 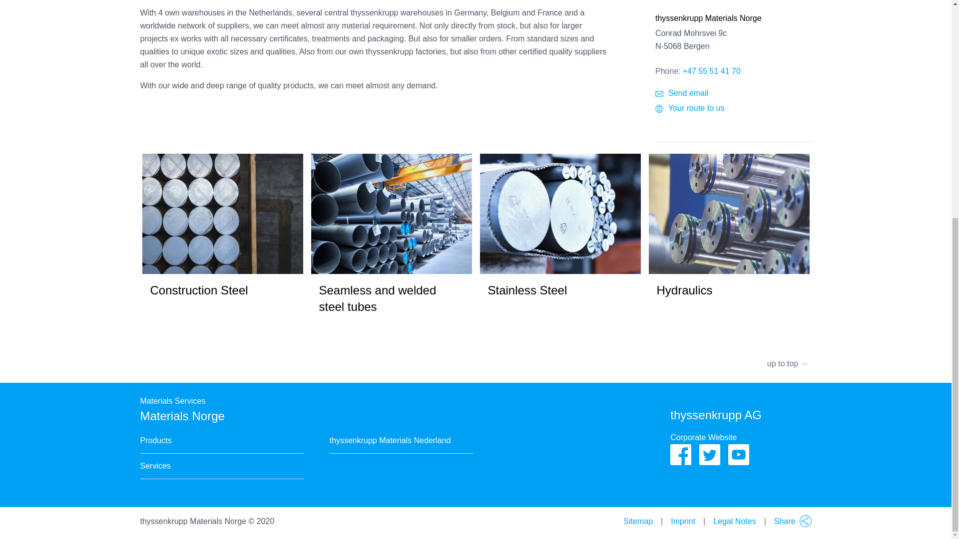 What do you see at coordinates (222, 214) in the screenshot?
I see `Construction Steel` at bounding box center [222, 214].